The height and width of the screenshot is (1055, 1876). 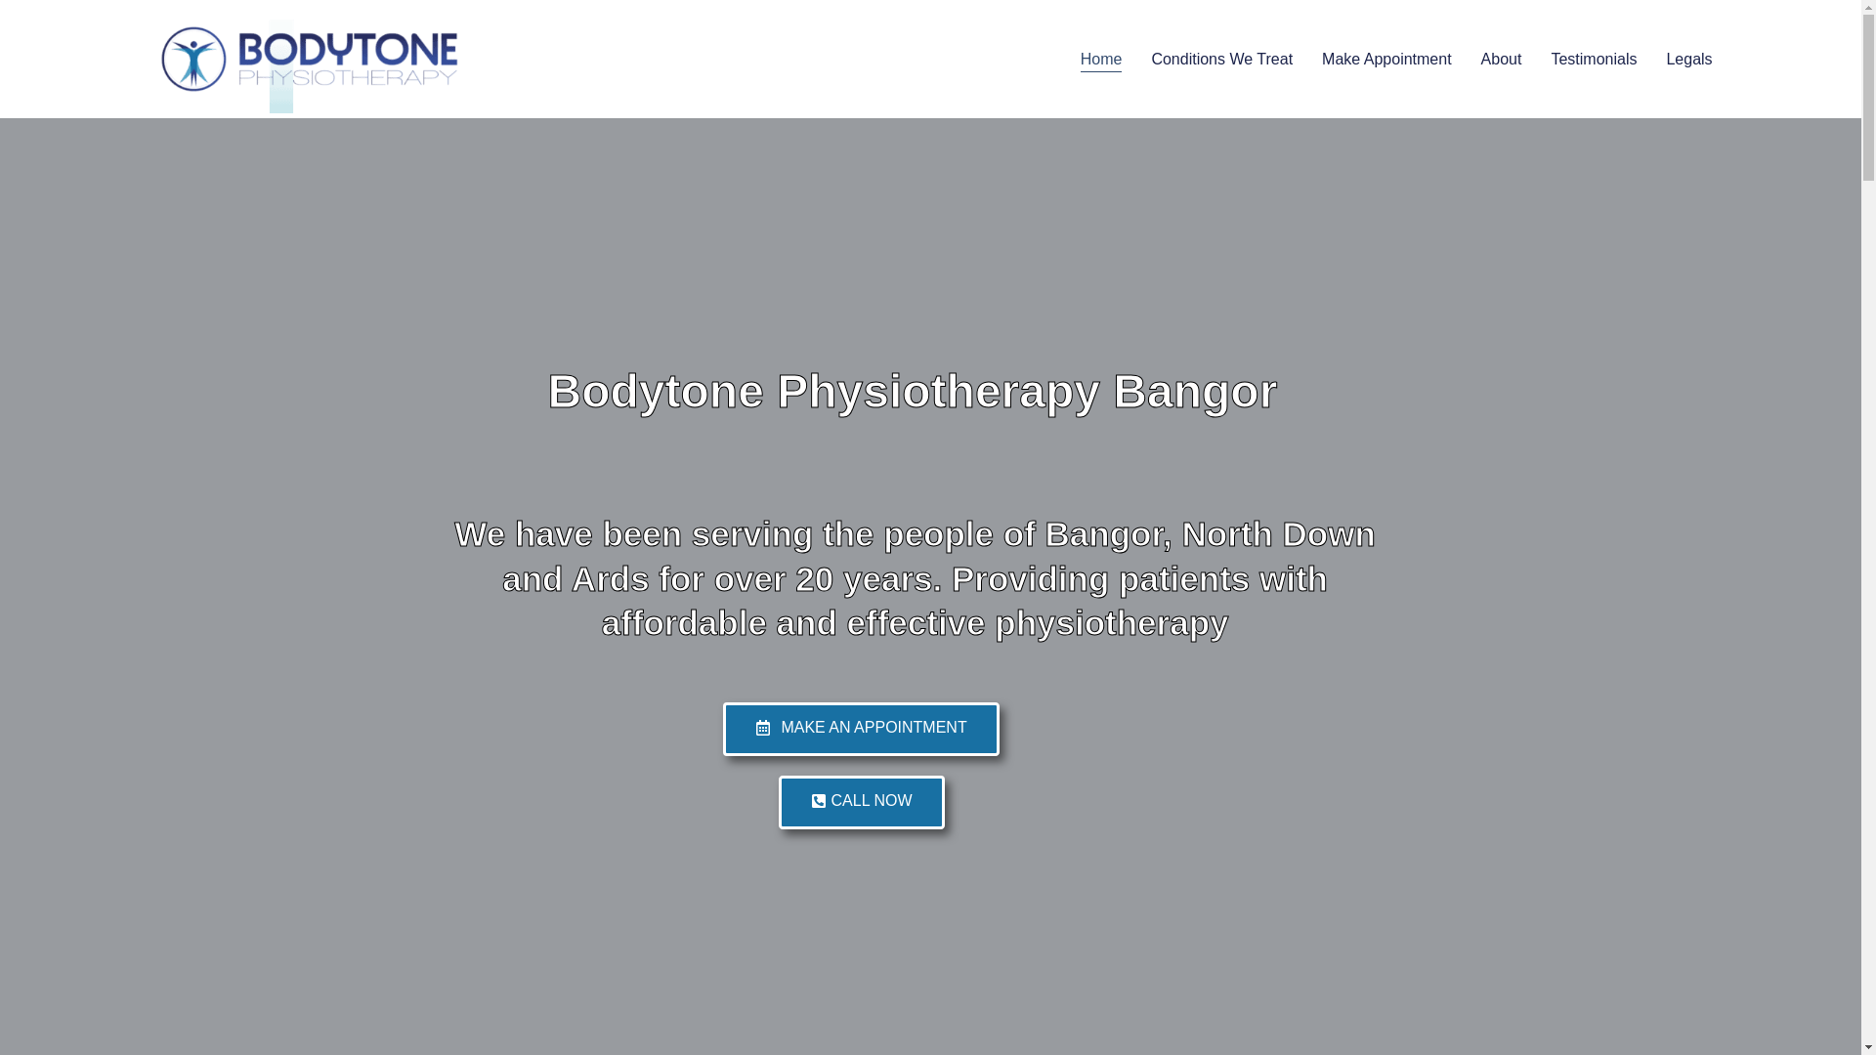 I want to click on MAKE AN APPOINTMENT, so click(x=860, y=729).